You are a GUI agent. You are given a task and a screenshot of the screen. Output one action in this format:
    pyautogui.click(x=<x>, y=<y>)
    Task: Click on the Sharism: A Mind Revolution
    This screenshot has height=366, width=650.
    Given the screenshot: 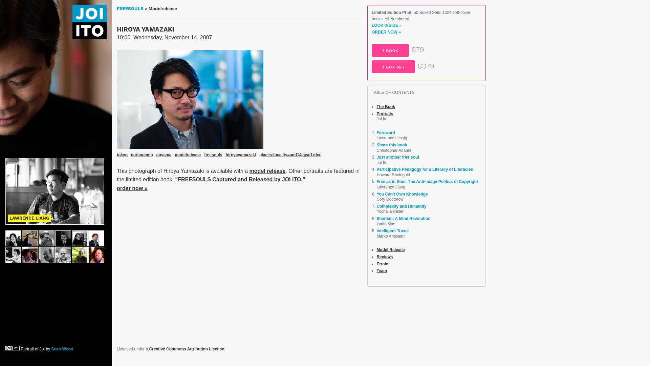 What is the action you would take?
    pyautogui.click(x=404, y=219)
    